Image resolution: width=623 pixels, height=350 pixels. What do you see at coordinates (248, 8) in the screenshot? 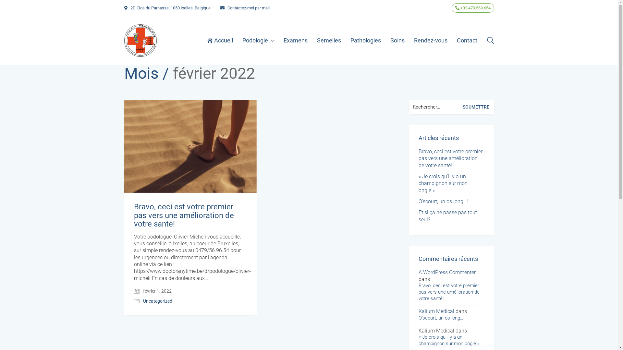
I see `Contactez-moi par mail` at bounding box center [248, 8].